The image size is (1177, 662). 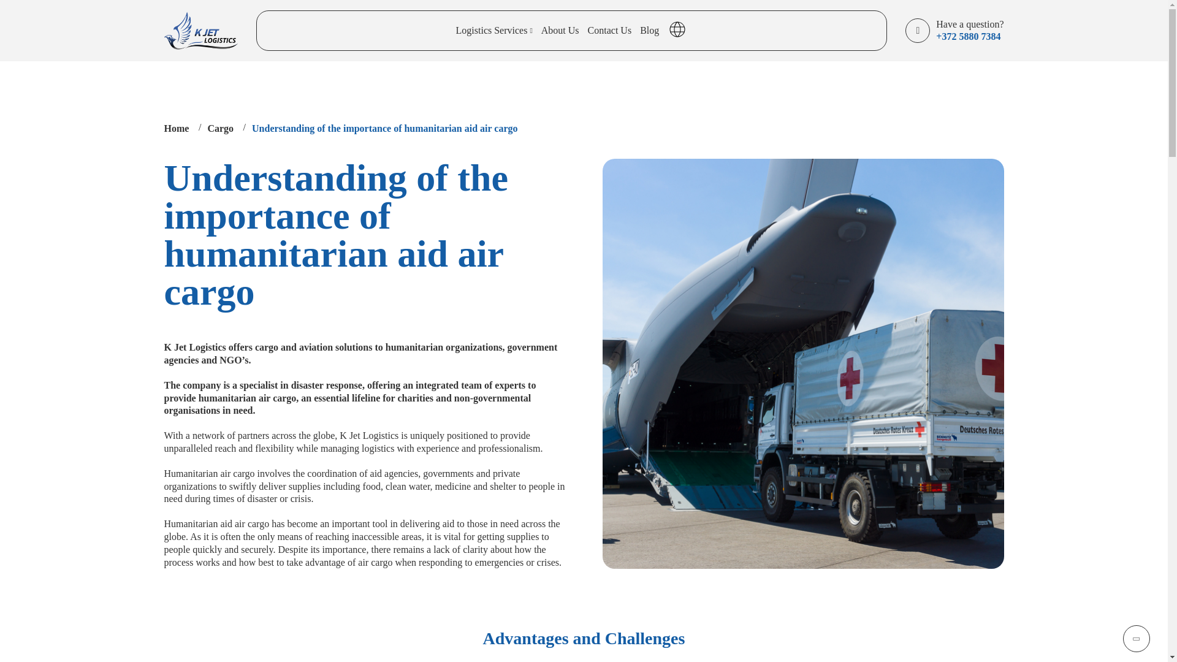 I want to click on Blog, so click(x=650, y=31).